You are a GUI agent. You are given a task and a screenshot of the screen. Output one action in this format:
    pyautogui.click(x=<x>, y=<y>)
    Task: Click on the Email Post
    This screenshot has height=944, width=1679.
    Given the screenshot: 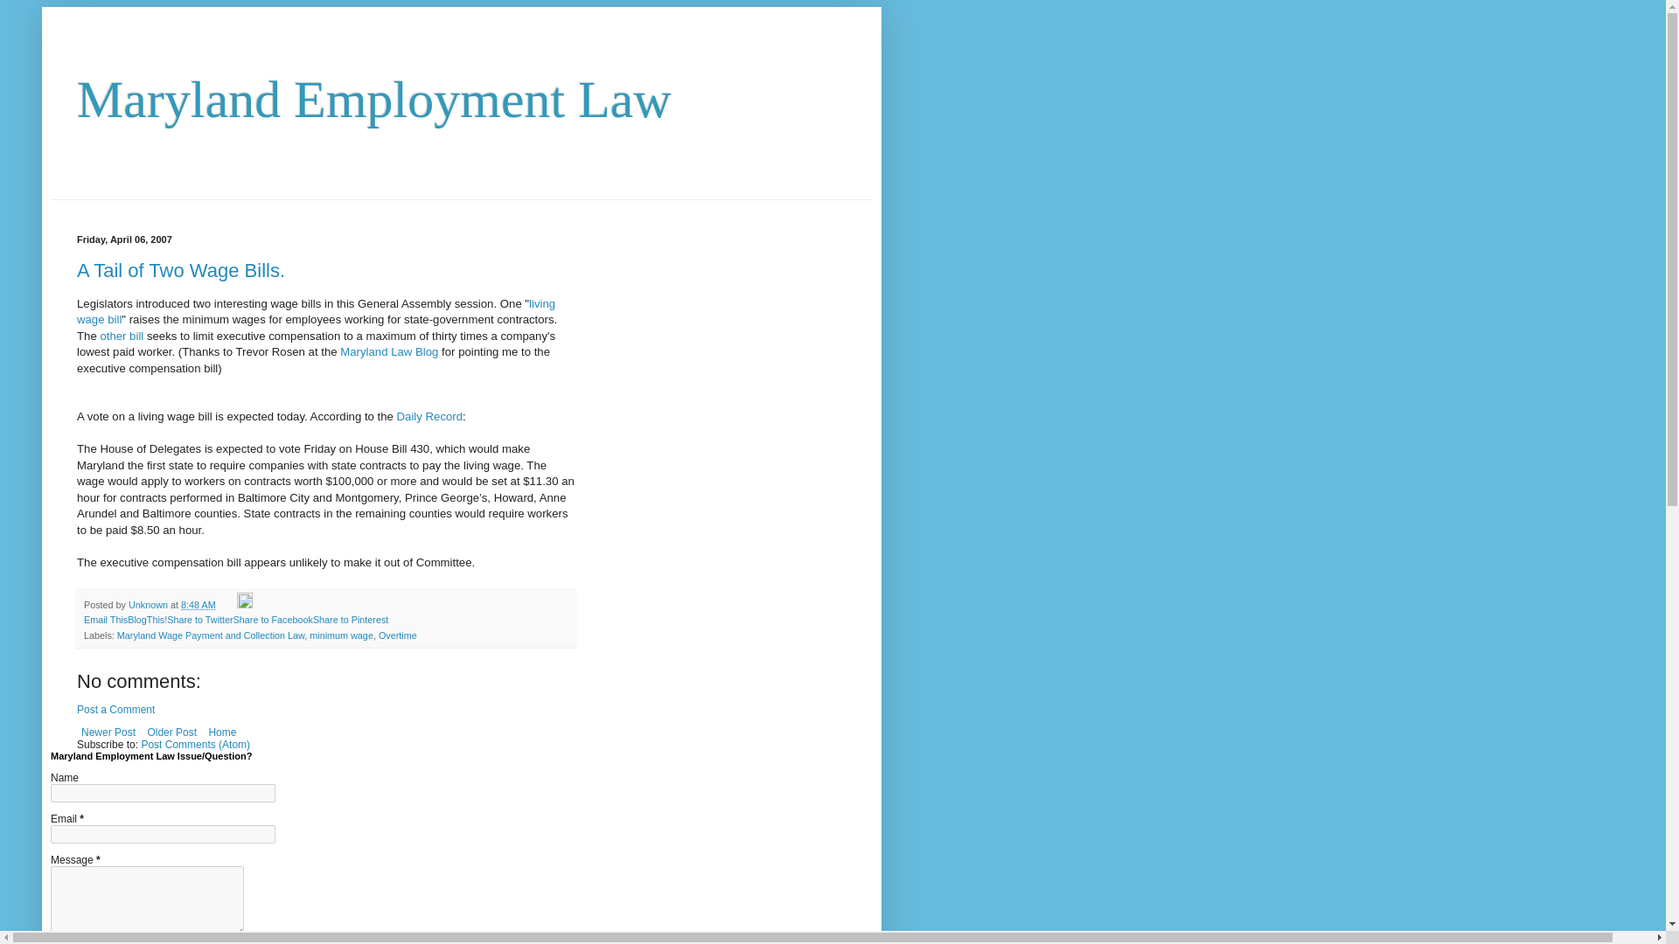 What is the action you would take?
    pyautogui.click(x=227, y=604)
    